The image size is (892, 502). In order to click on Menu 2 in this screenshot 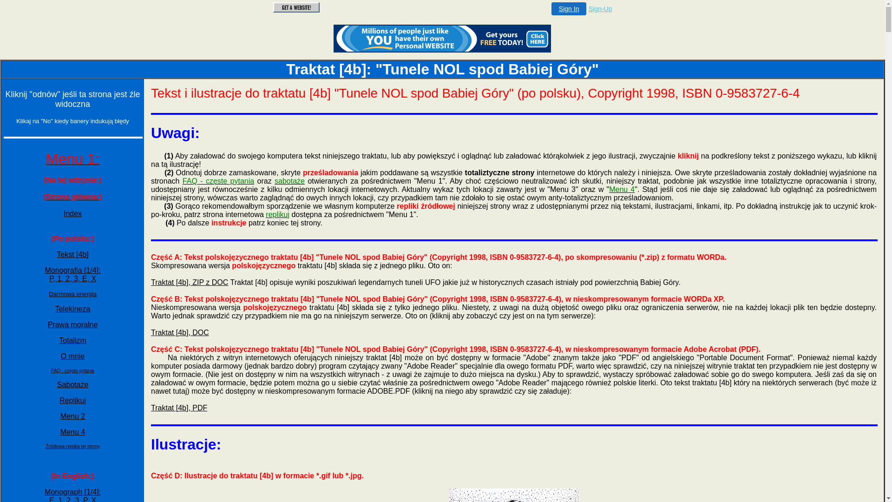, I will do `click(72, 416)`.